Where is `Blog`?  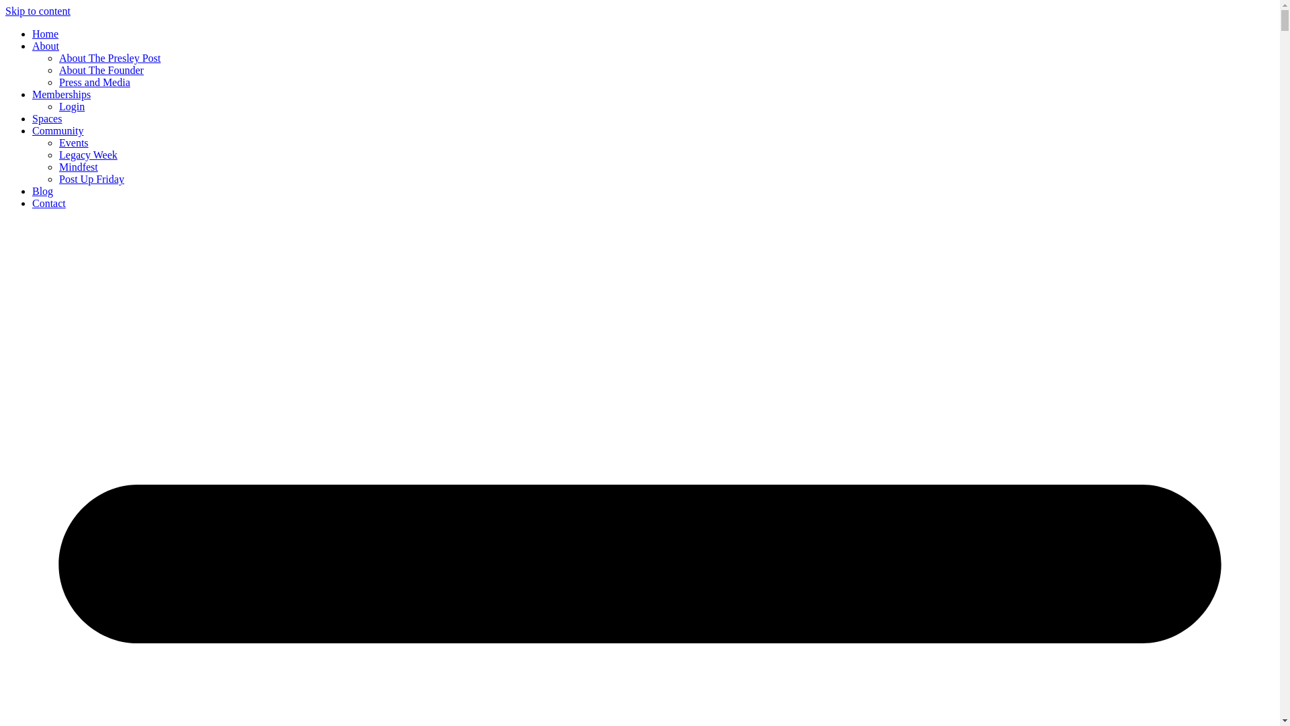 Blog is located at coordinates (42, 191).